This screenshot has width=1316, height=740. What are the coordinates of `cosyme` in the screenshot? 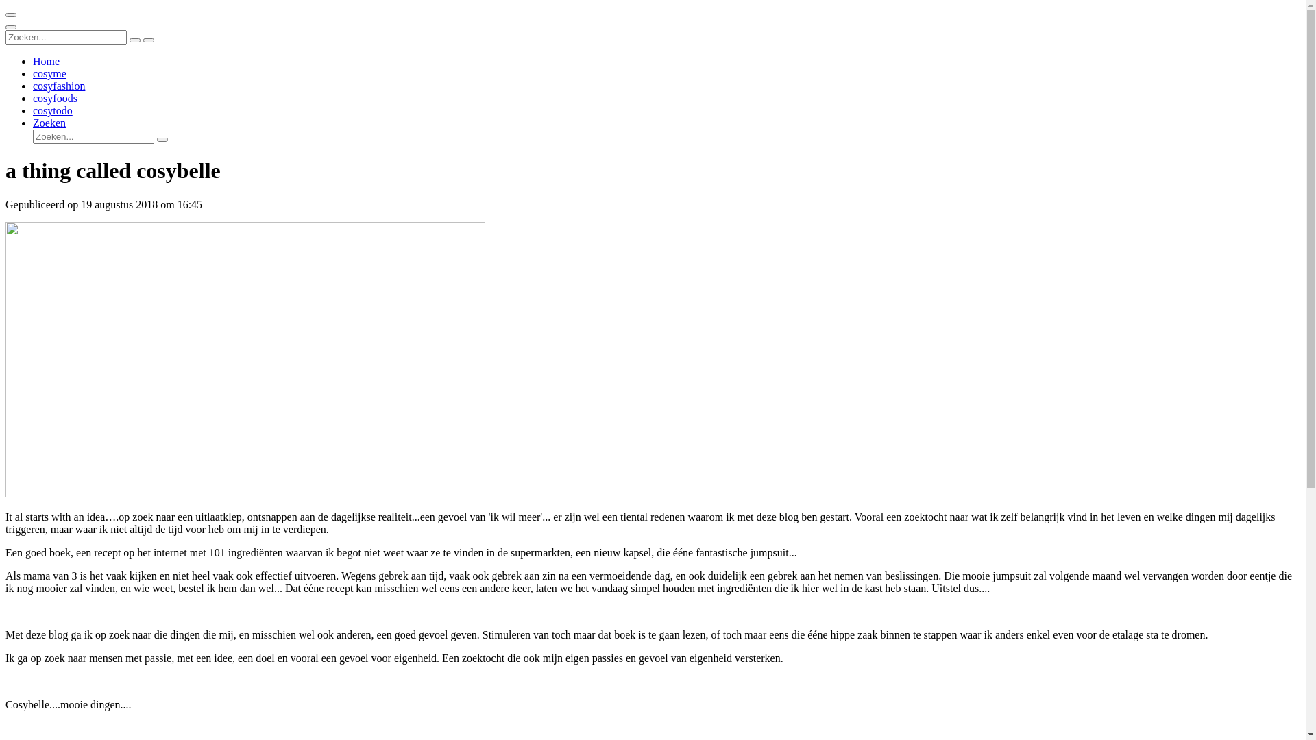 It's located at (49, 74).